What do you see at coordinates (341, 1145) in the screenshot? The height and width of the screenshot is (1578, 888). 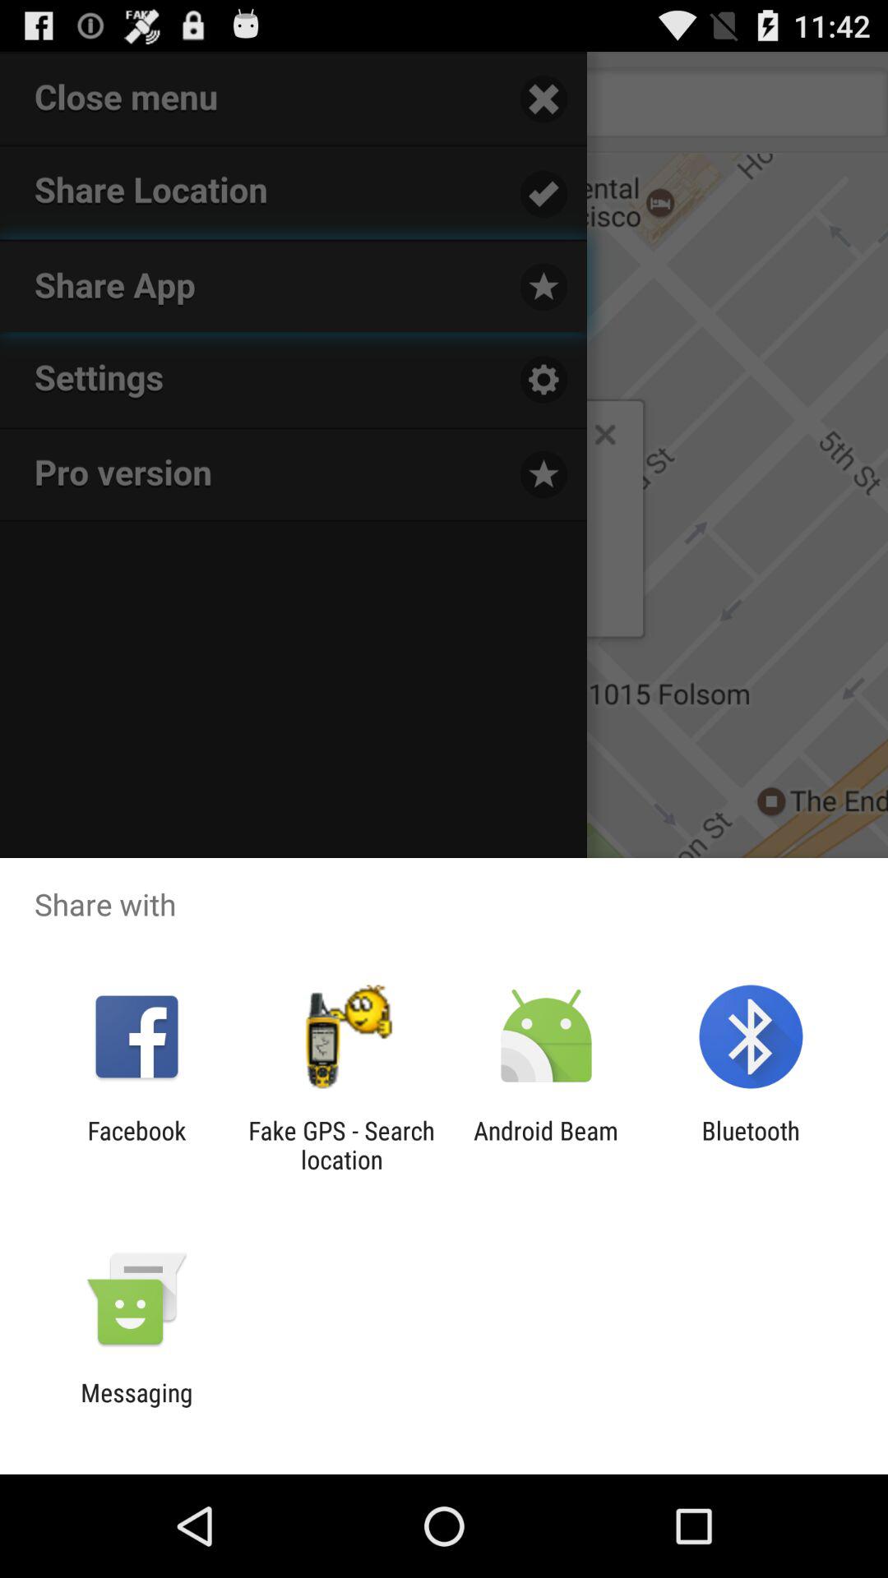 I see `choose the icon next to android beam icon` at bounding box center [341, 1145].